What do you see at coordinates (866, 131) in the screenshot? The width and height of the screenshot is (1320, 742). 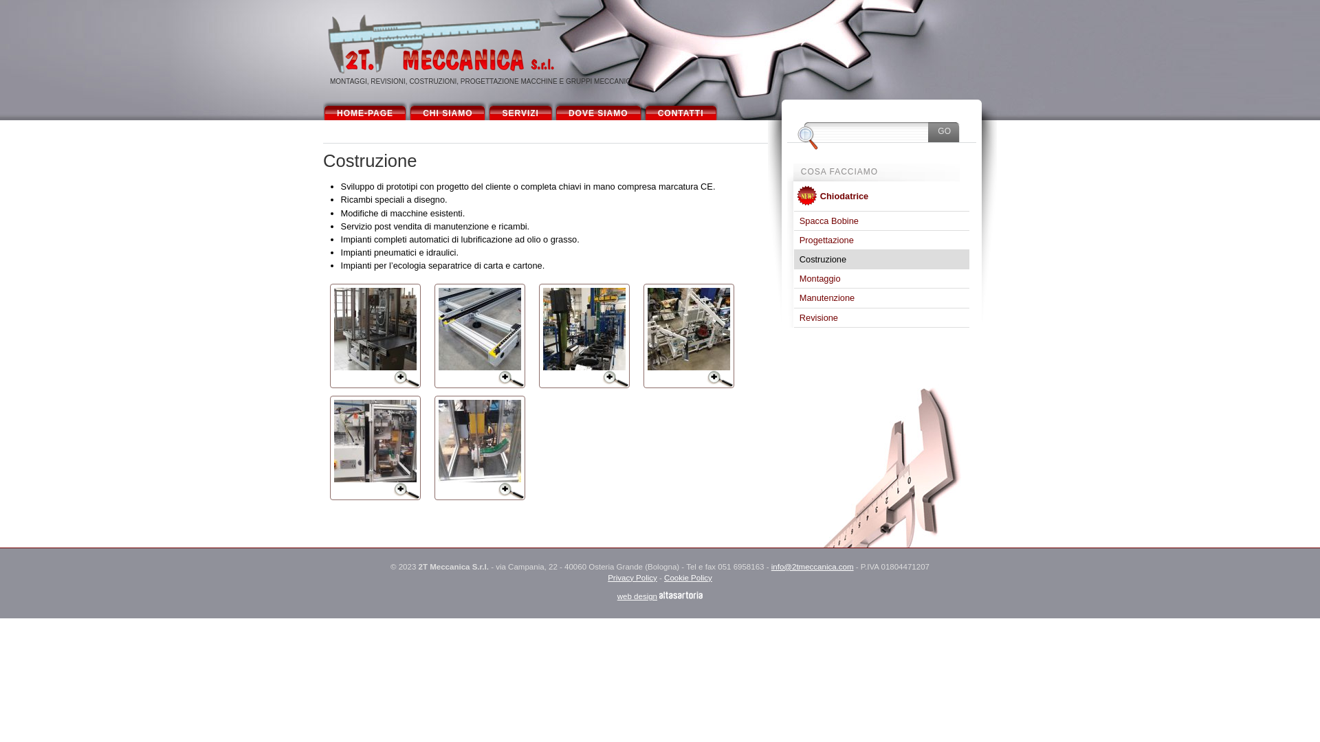 I see `Inserire i termini da cercare.` at bounding box center [866, 131].